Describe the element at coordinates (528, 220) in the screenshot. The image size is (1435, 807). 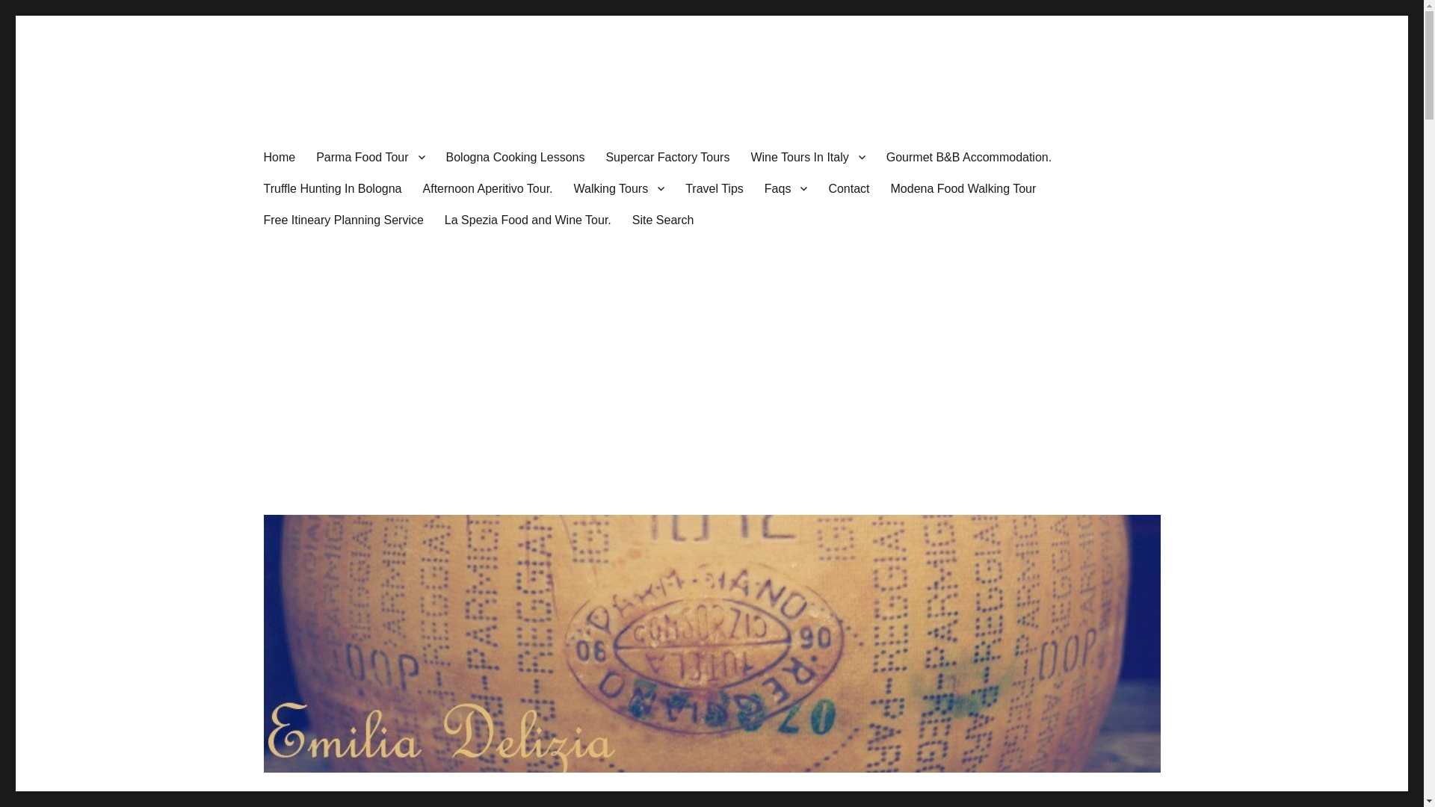
I see `La Spezia Food and Wine Tour.` at that location.